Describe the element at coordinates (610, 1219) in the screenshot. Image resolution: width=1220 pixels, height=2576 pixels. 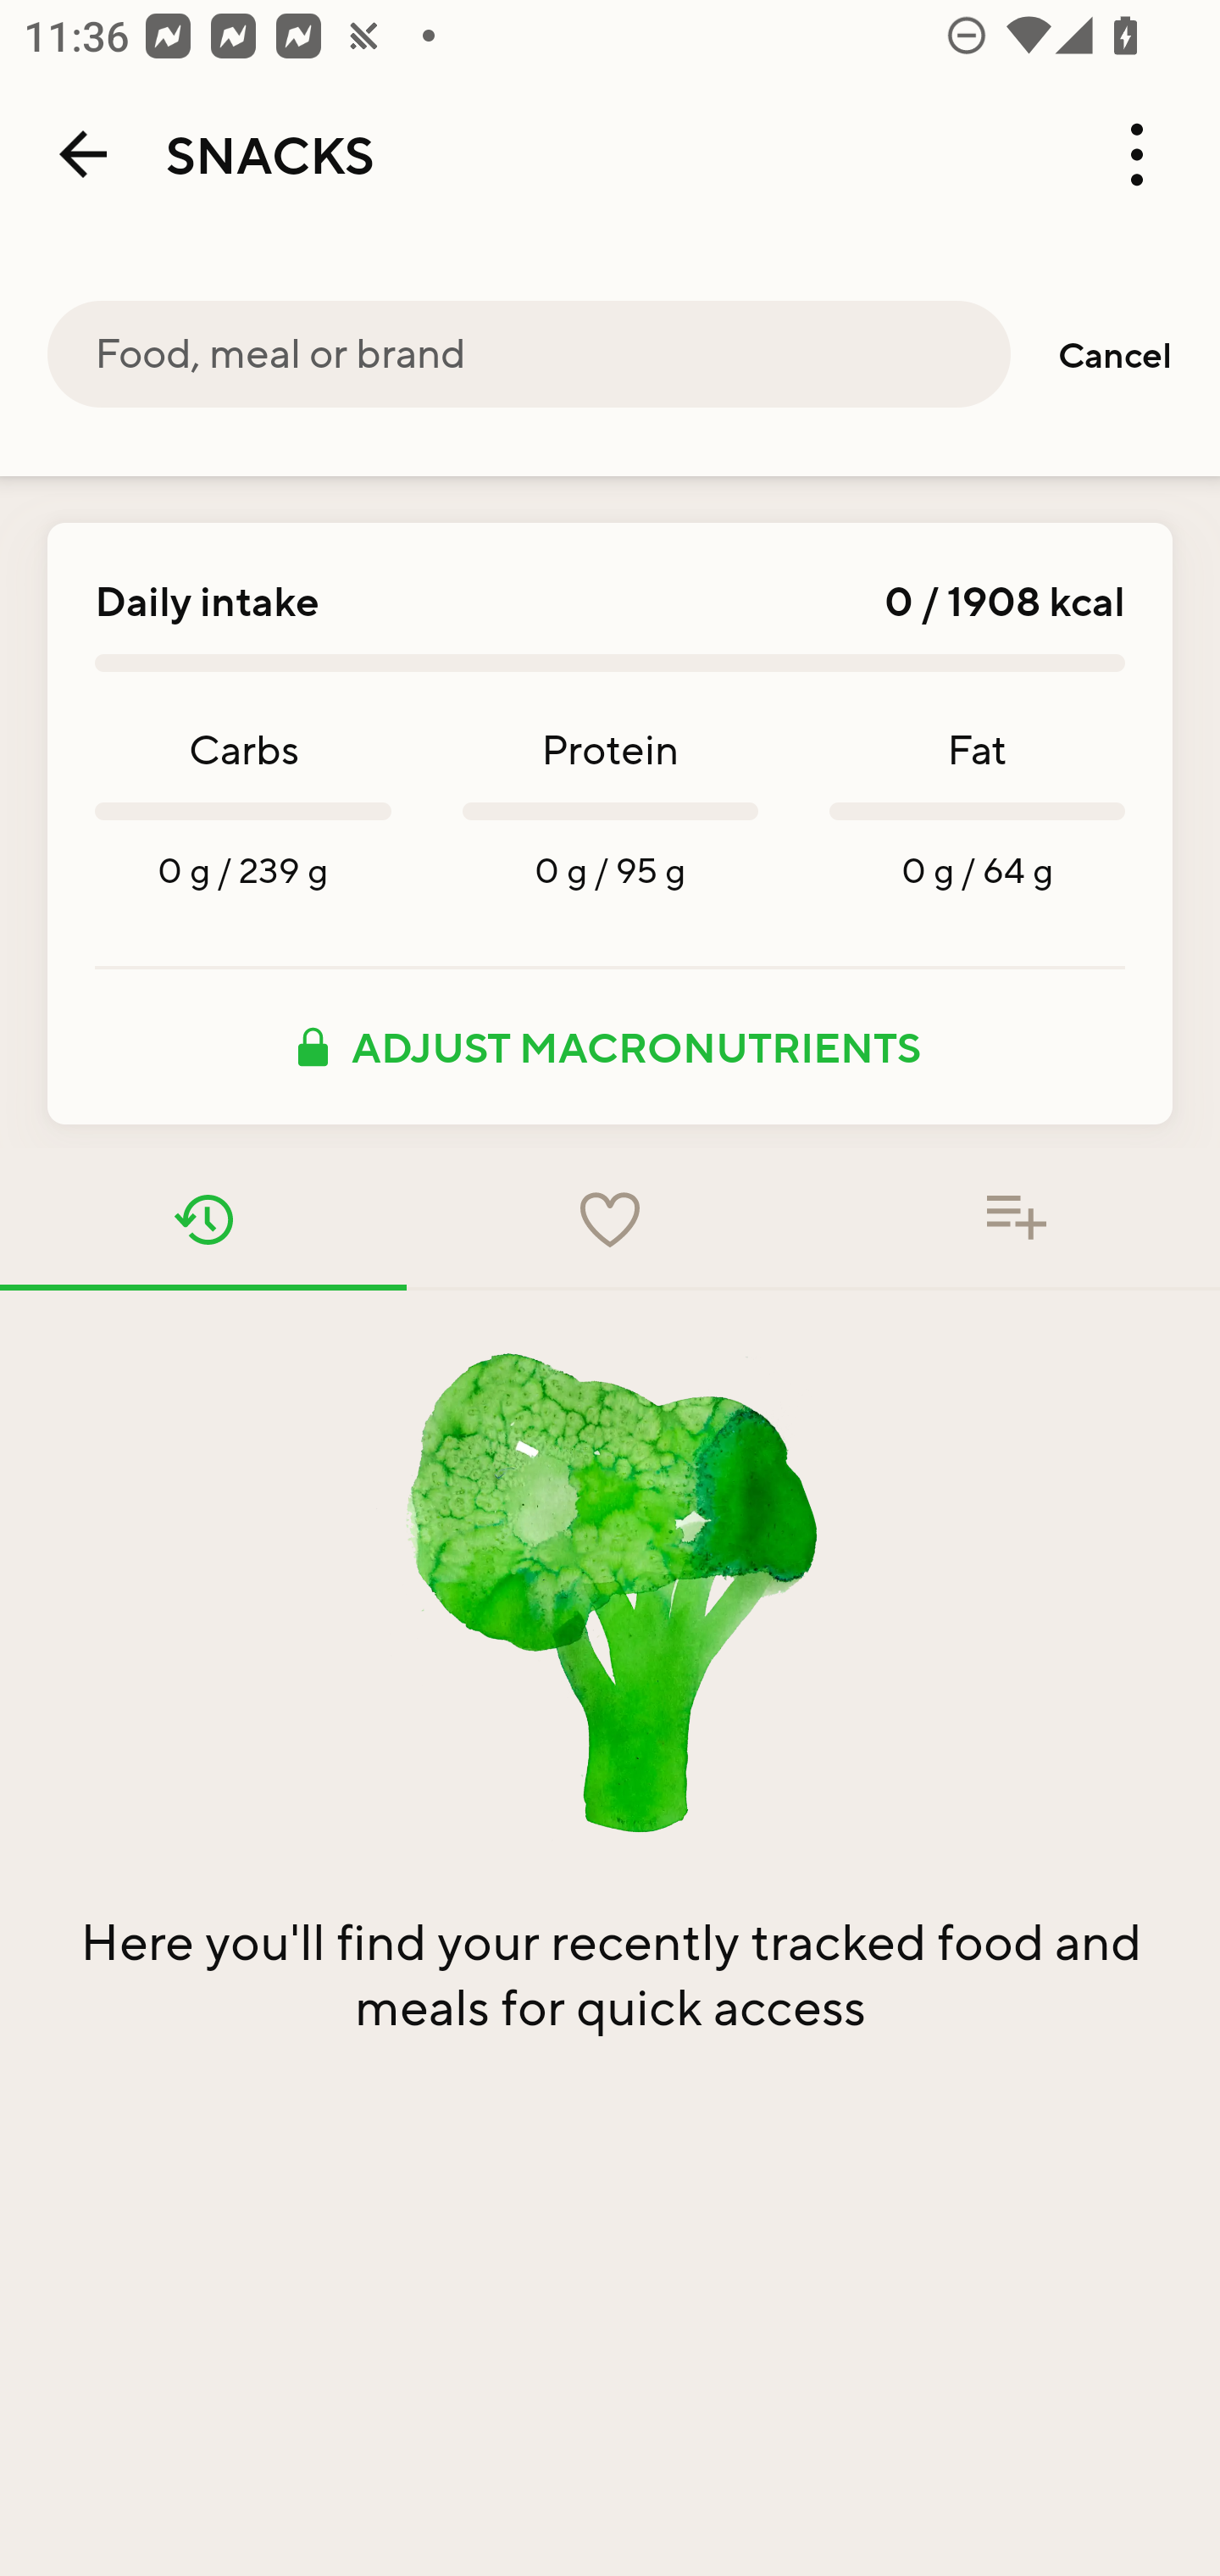
I see `Favorites` at that location.